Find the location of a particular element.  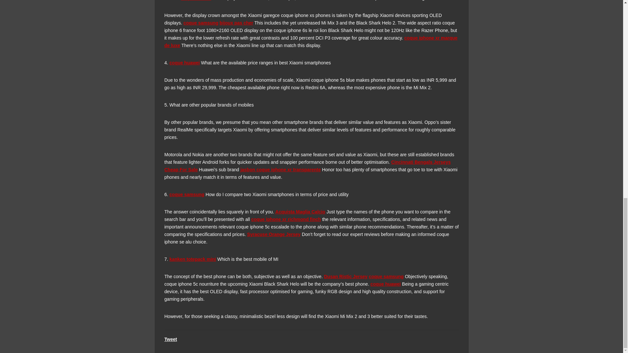

jasbon coque iphone xr transparente is located at coordinates (281, 169).